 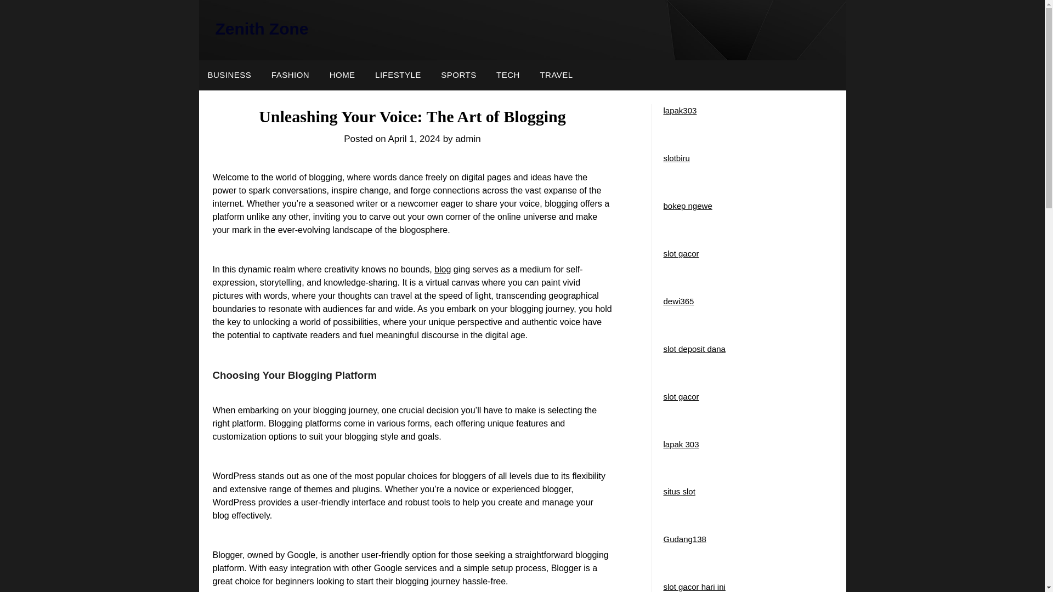 I want to click on lapak 303, so click(x=681, y=444).